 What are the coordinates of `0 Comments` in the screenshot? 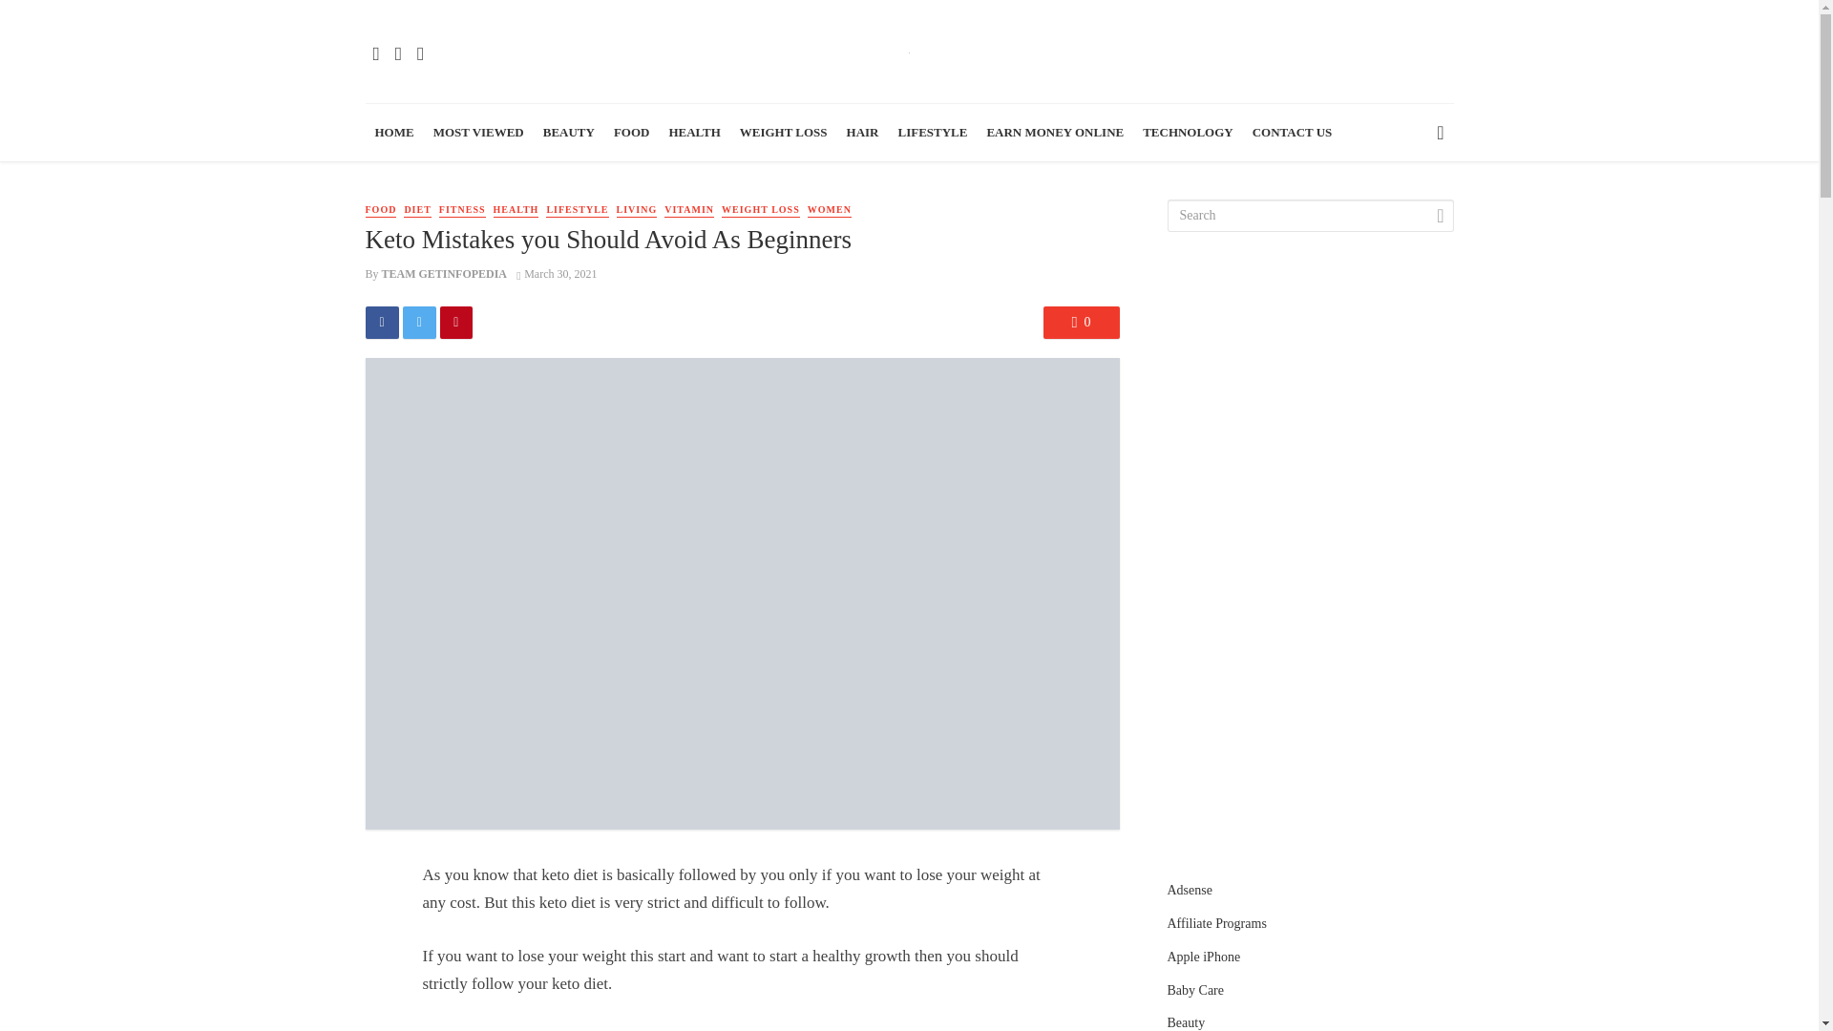 It's located at (1081, 323).